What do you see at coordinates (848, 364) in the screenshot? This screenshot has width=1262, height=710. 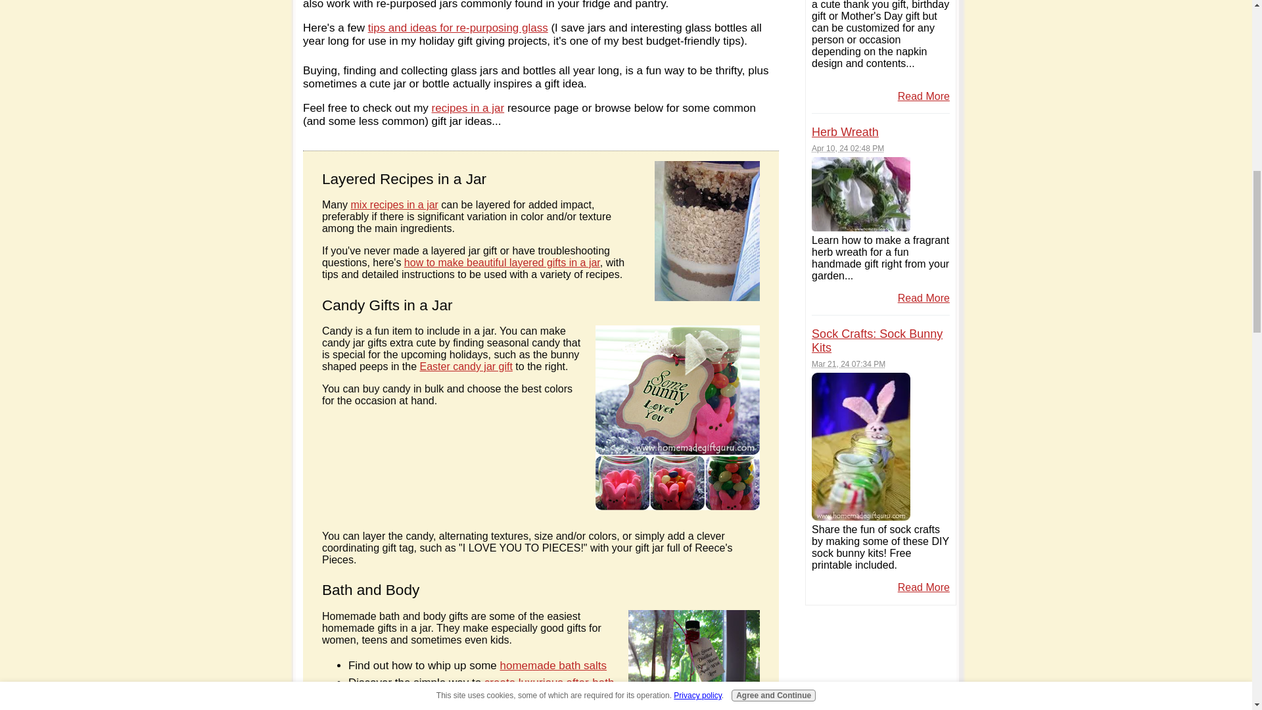 I see `2024-03-21T19:34:18-0400` at bounding box center [848, 364].